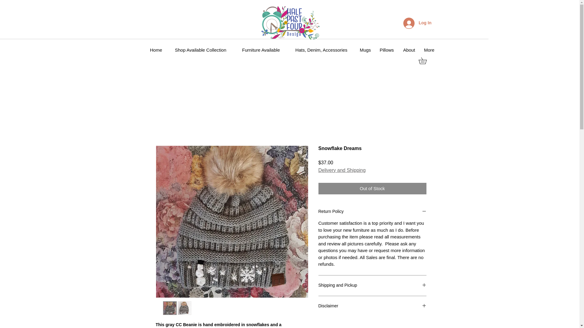  Describe the element at coordinates (387, 50) in the screenshot. I see `Pillows` at that location.